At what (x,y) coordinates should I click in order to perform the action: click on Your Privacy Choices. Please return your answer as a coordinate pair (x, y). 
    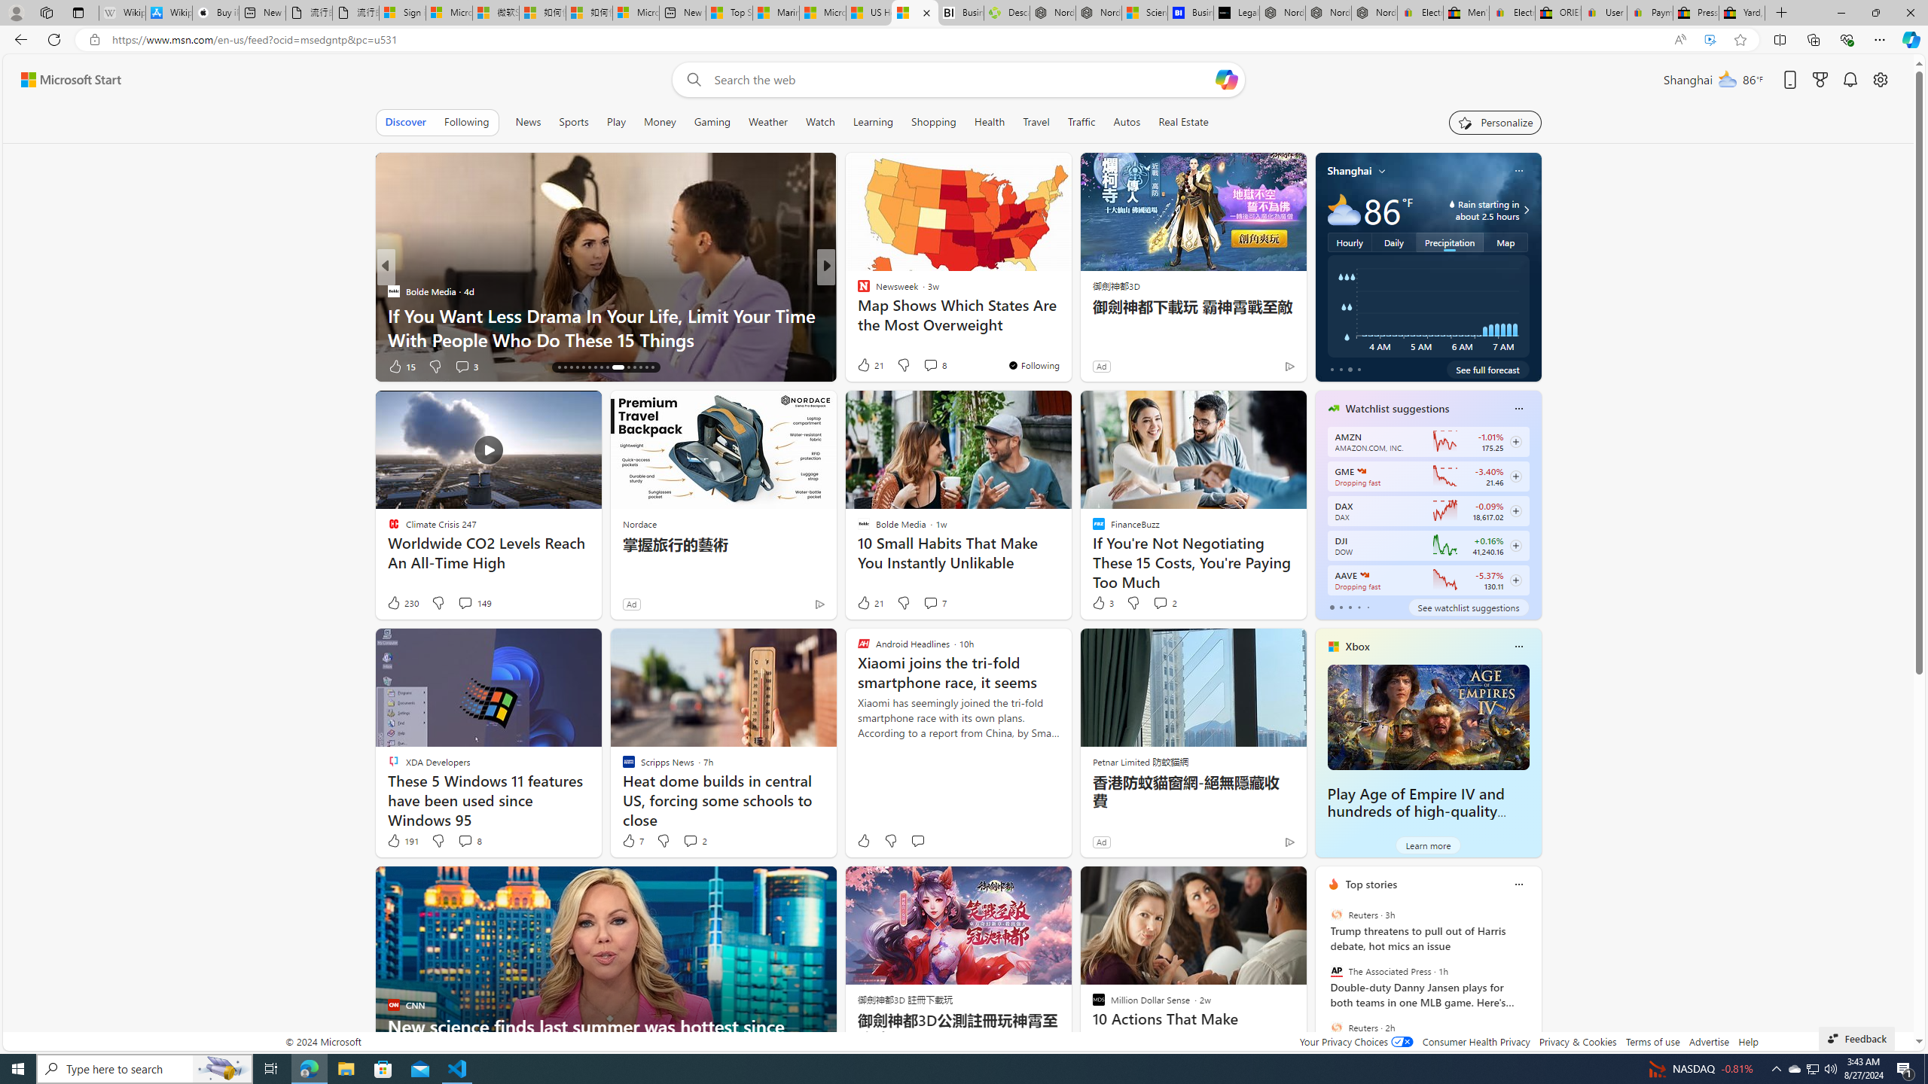
    Looking at the image, I should click on (1356, 1042).